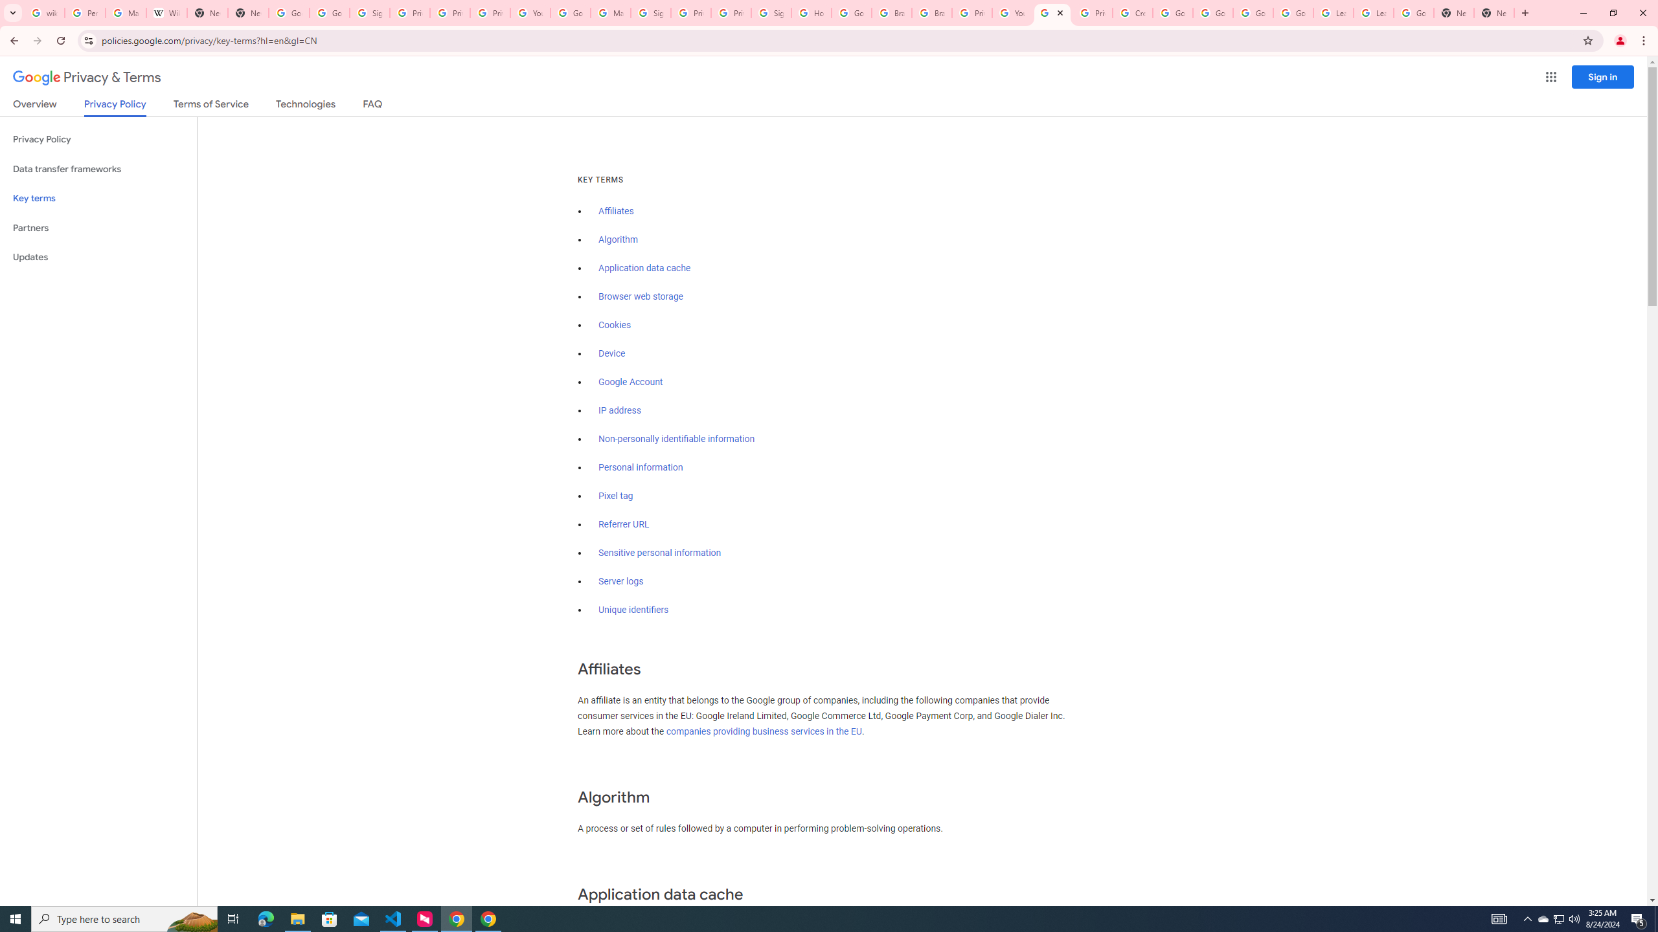 This screenshot has width=1658, height=932. Describe the element at coordinates (620, 581) in the screenshot. I see `Server logs` at that location.